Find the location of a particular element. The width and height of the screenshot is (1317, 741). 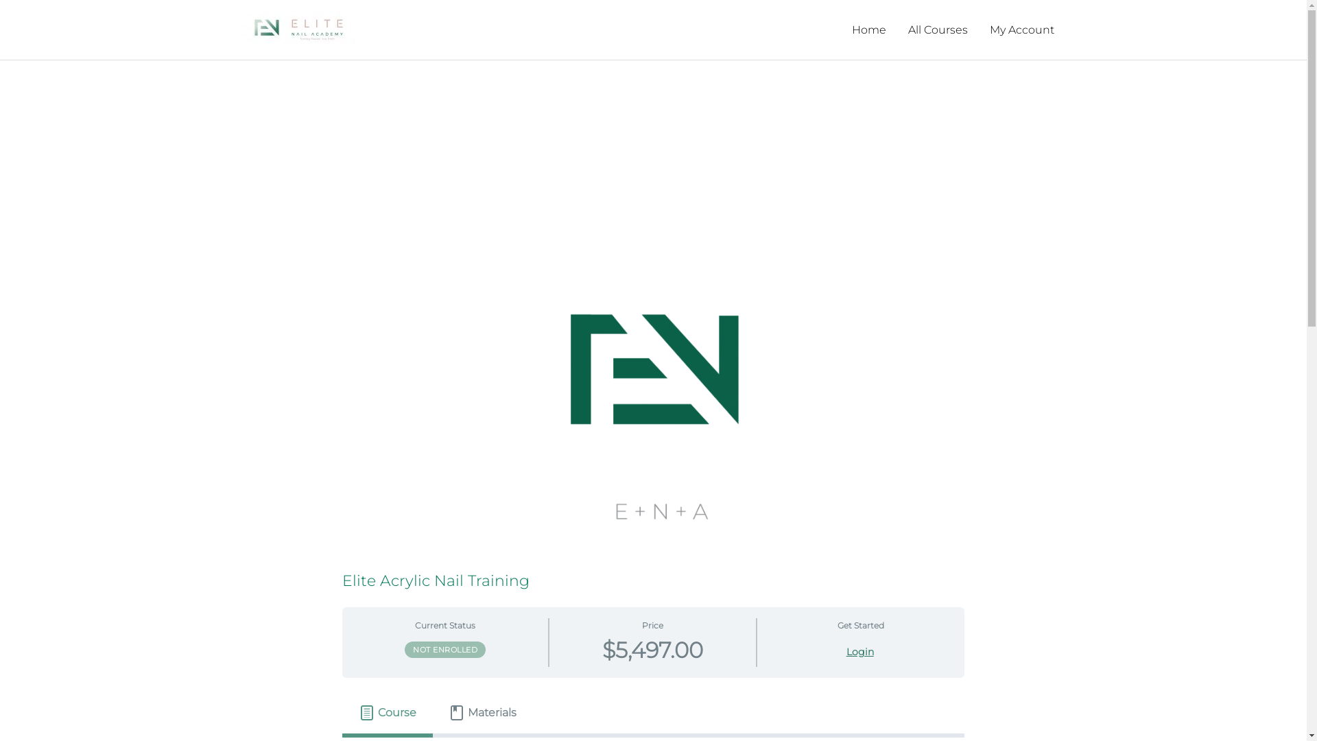

Login is located at coordinates (860, 652).